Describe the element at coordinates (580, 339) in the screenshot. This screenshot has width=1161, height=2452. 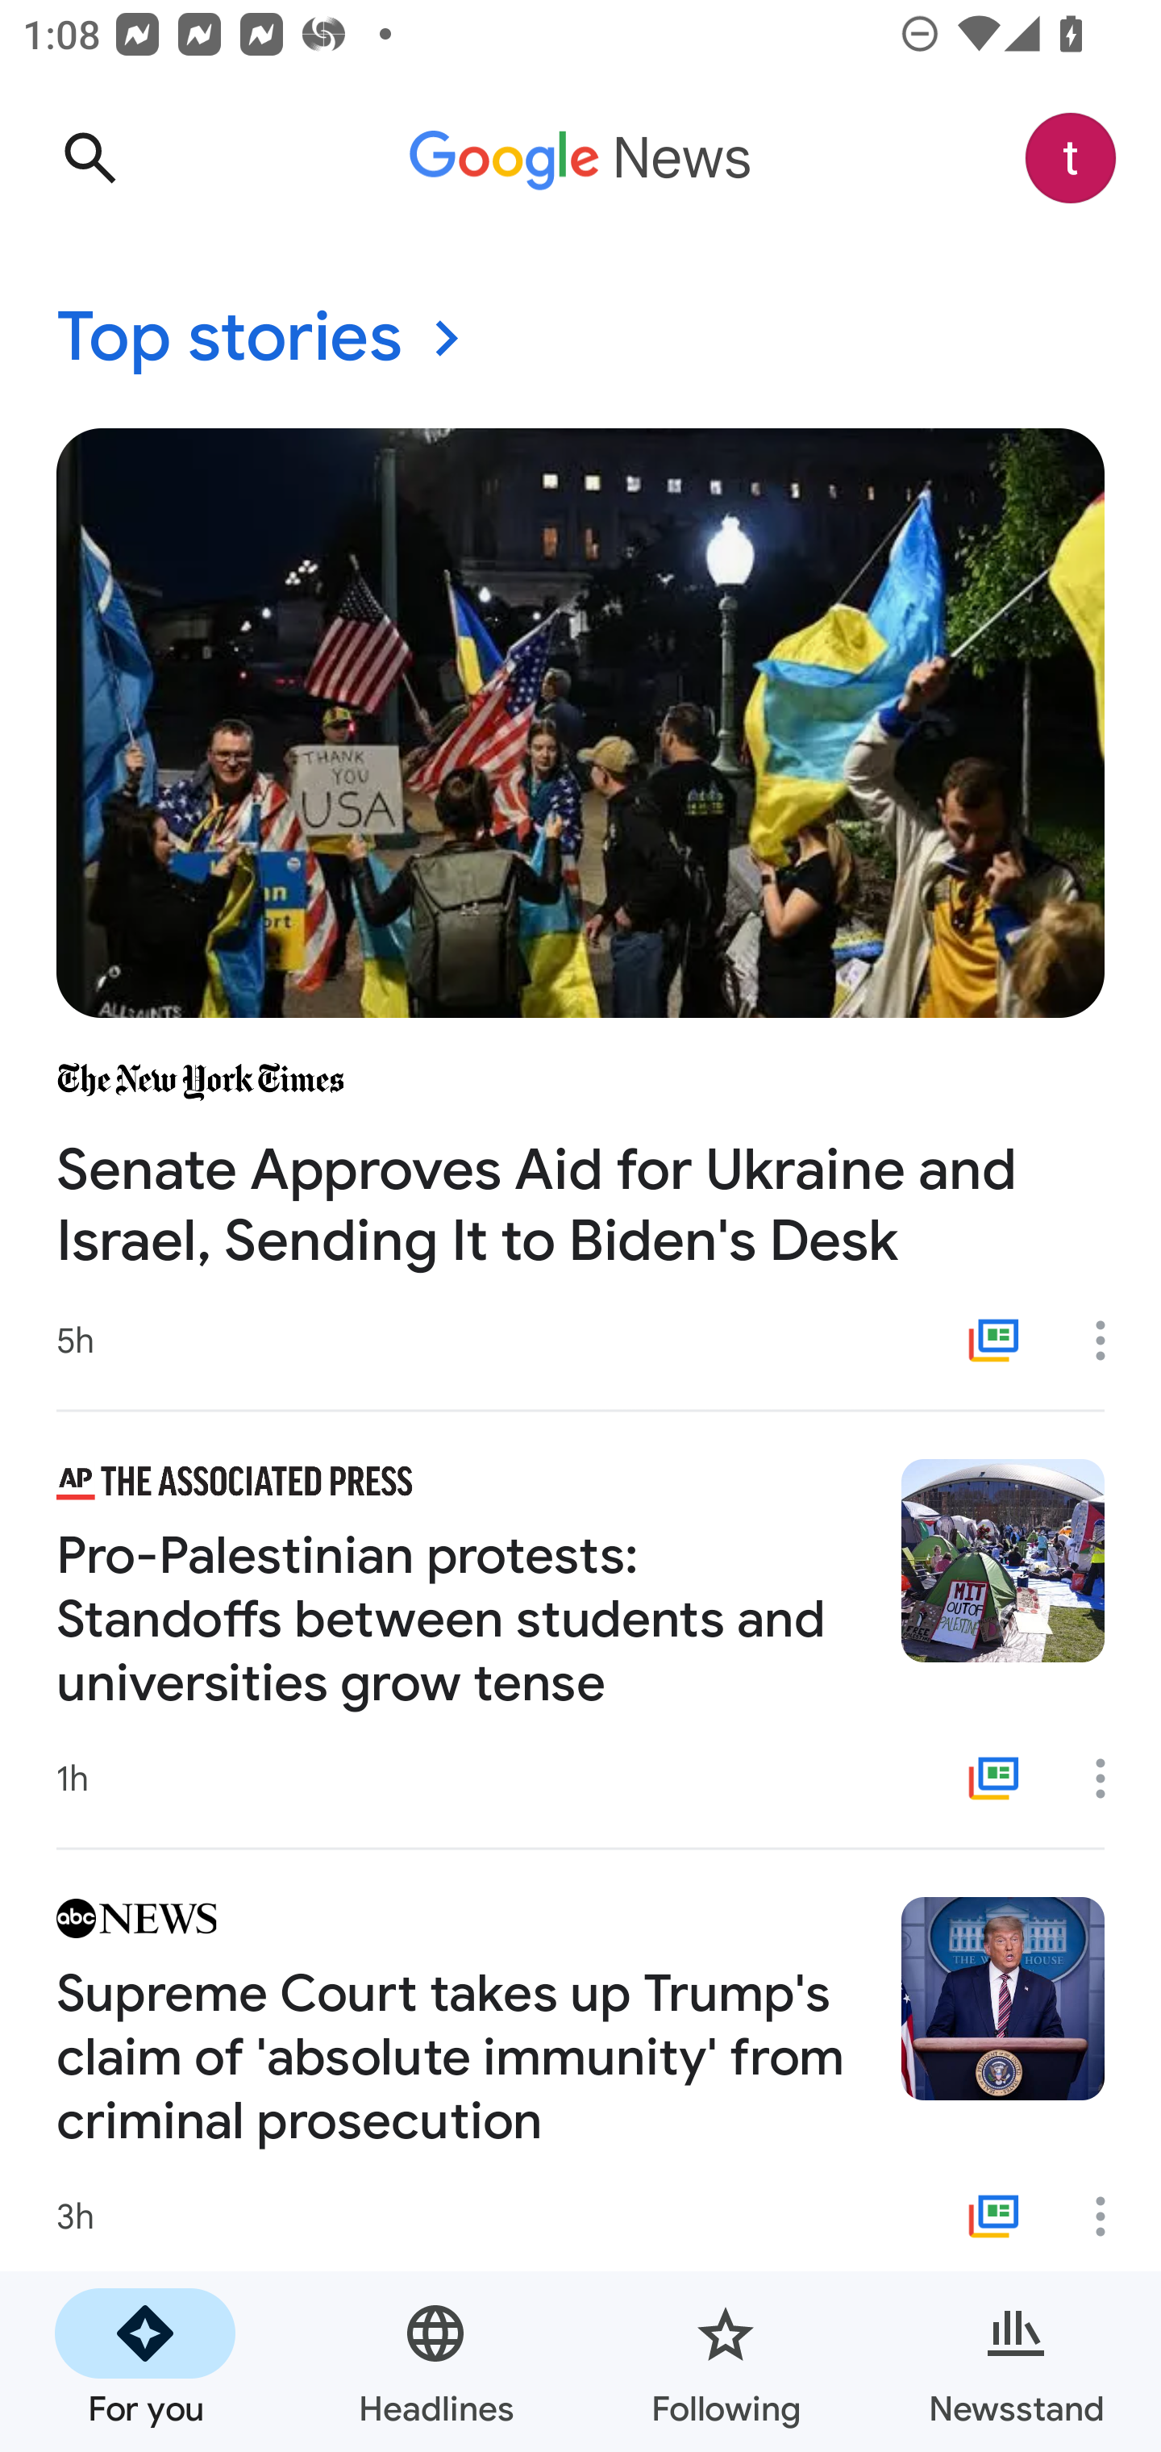
I see `Top stories` at that location.